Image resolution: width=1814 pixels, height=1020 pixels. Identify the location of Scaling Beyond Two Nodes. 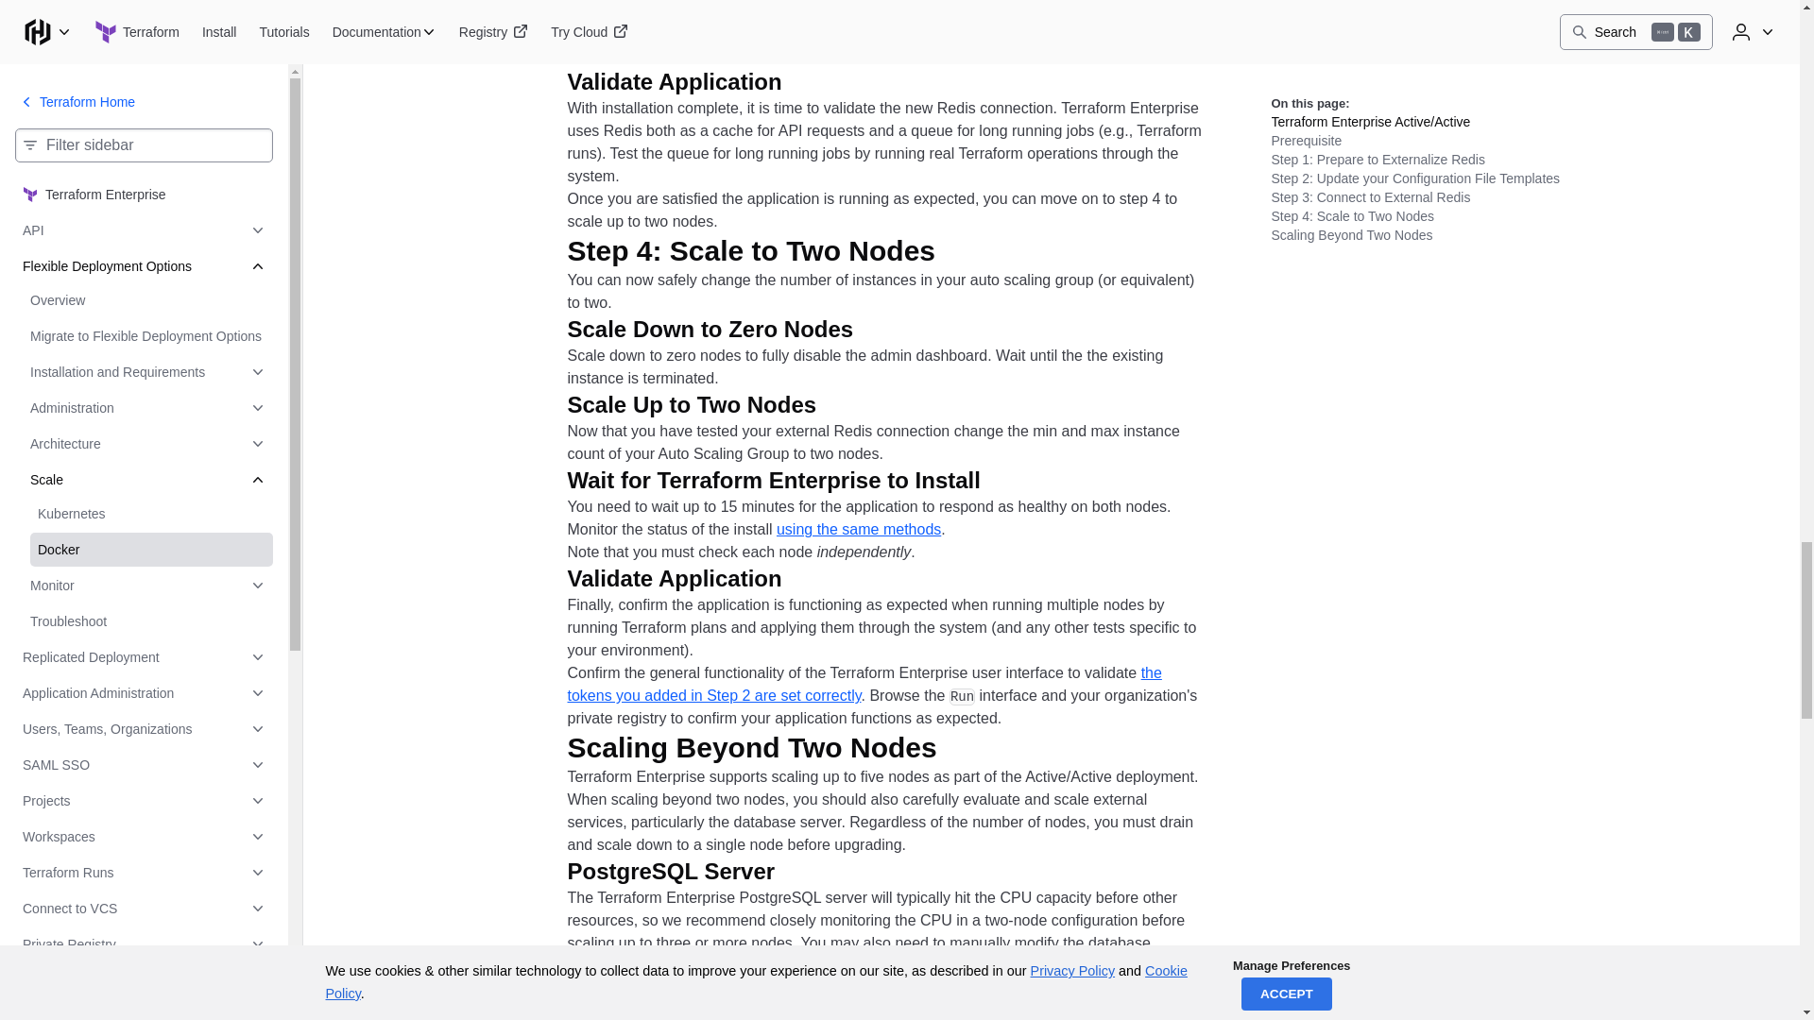
(766, 748).